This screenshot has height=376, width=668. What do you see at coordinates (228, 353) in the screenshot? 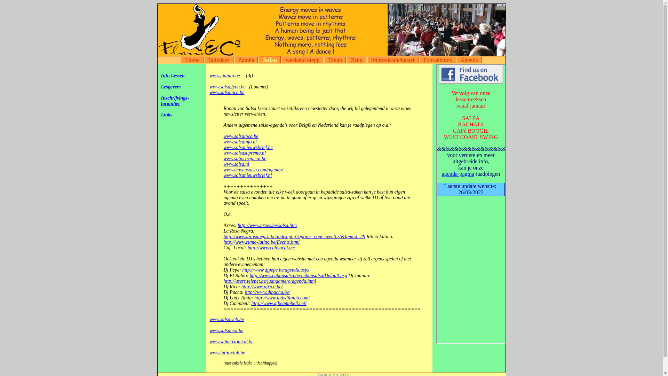
I see `www.latin-club.be ` at bounding box center [228, 353].